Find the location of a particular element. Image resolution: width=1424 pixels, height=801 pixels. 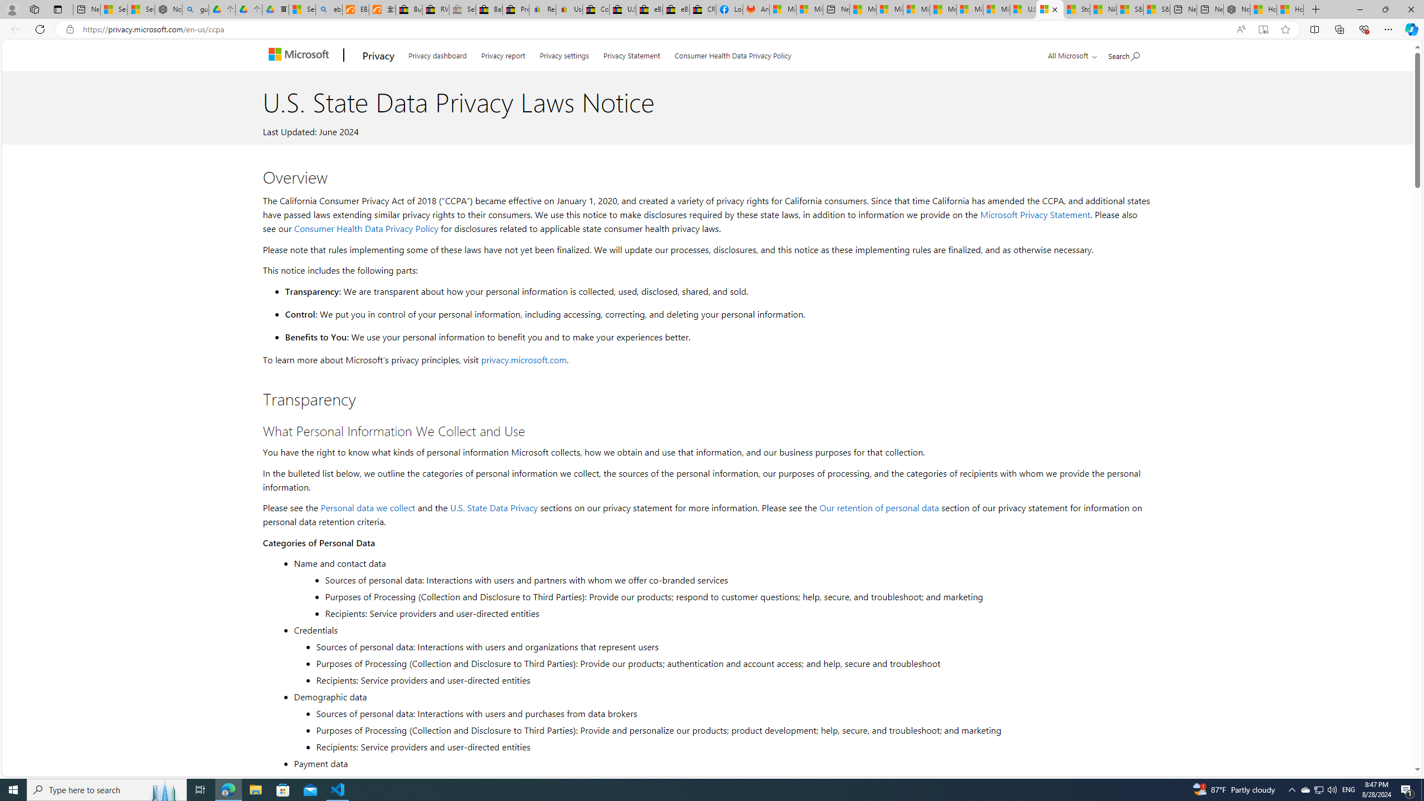

Read aloud this page (Ctrl+Shift+U) is located at coordinates (1240, 29).